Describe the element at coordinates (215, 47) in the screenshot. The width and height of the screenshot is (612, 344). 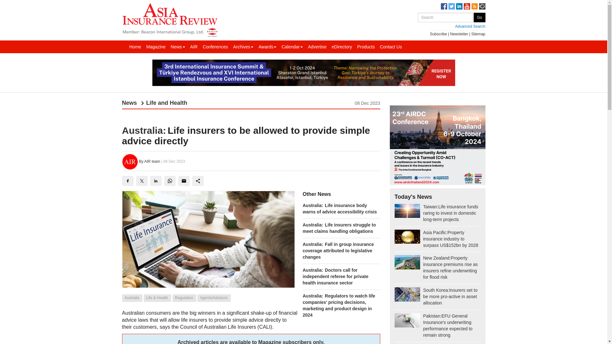
I see `Conferences` at that location.